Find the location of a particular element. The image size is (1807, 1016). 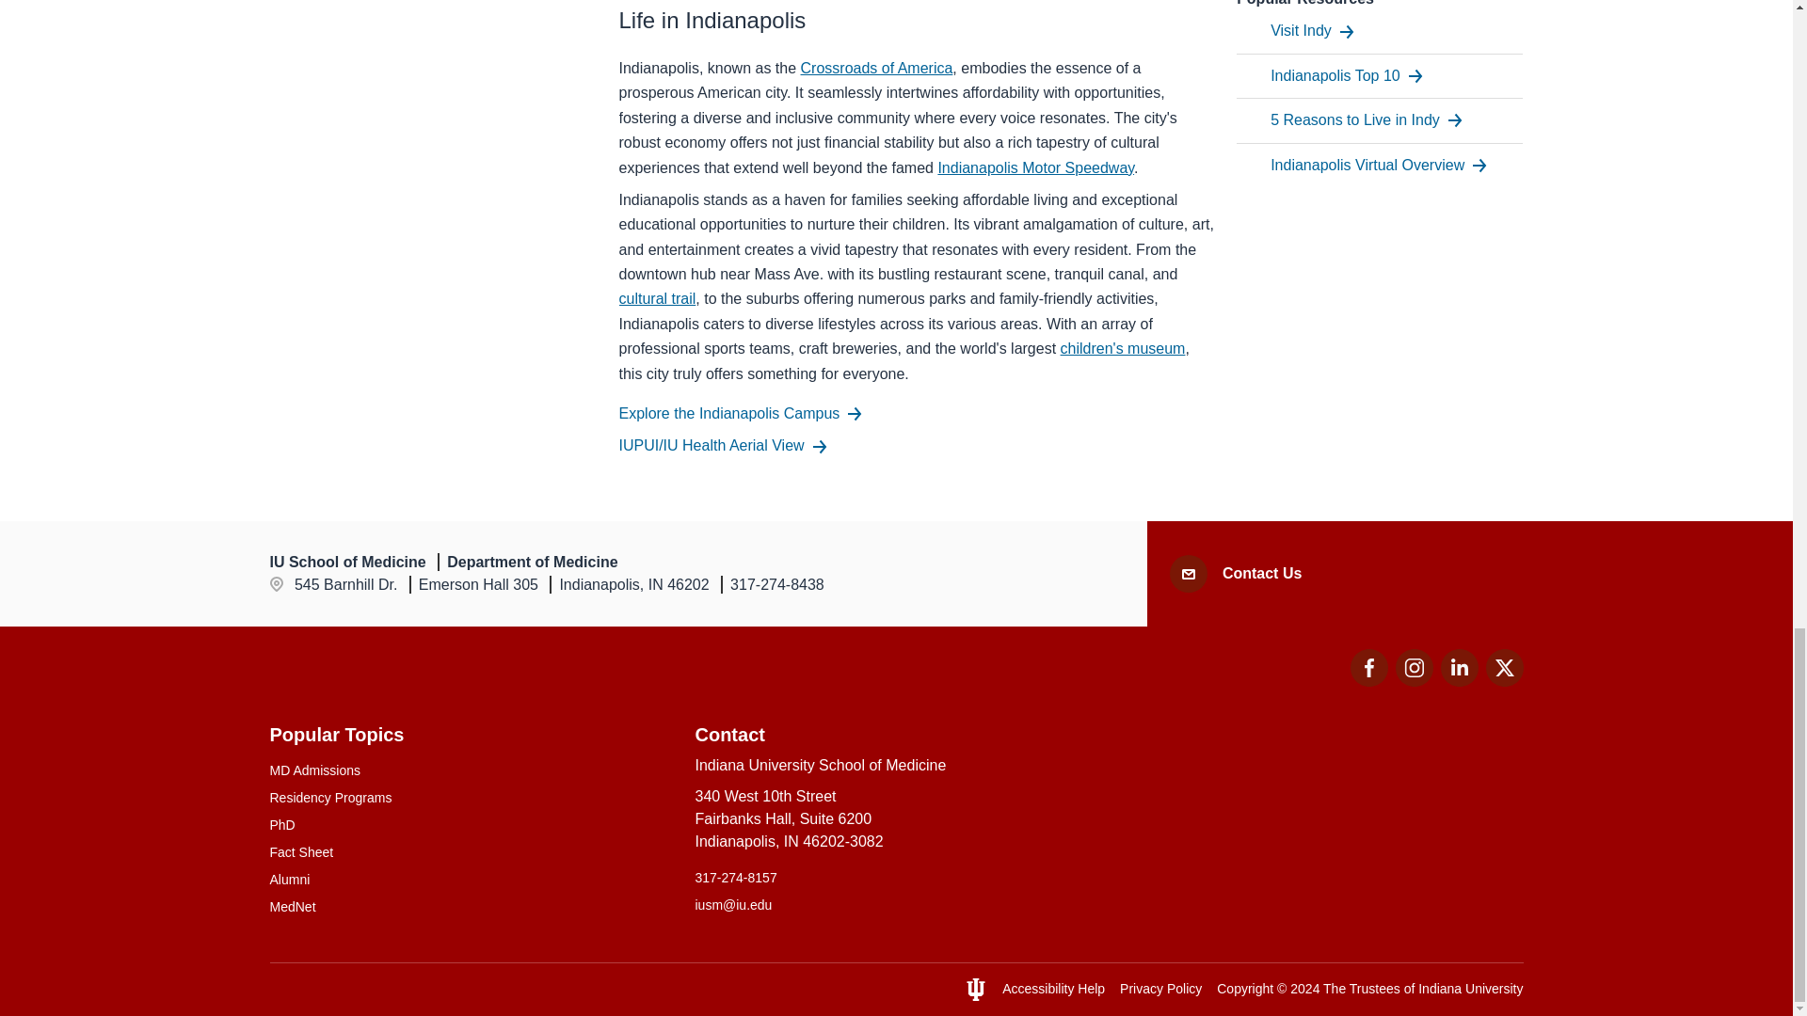

Accessibility Help is located at coordinates (1053, 989).